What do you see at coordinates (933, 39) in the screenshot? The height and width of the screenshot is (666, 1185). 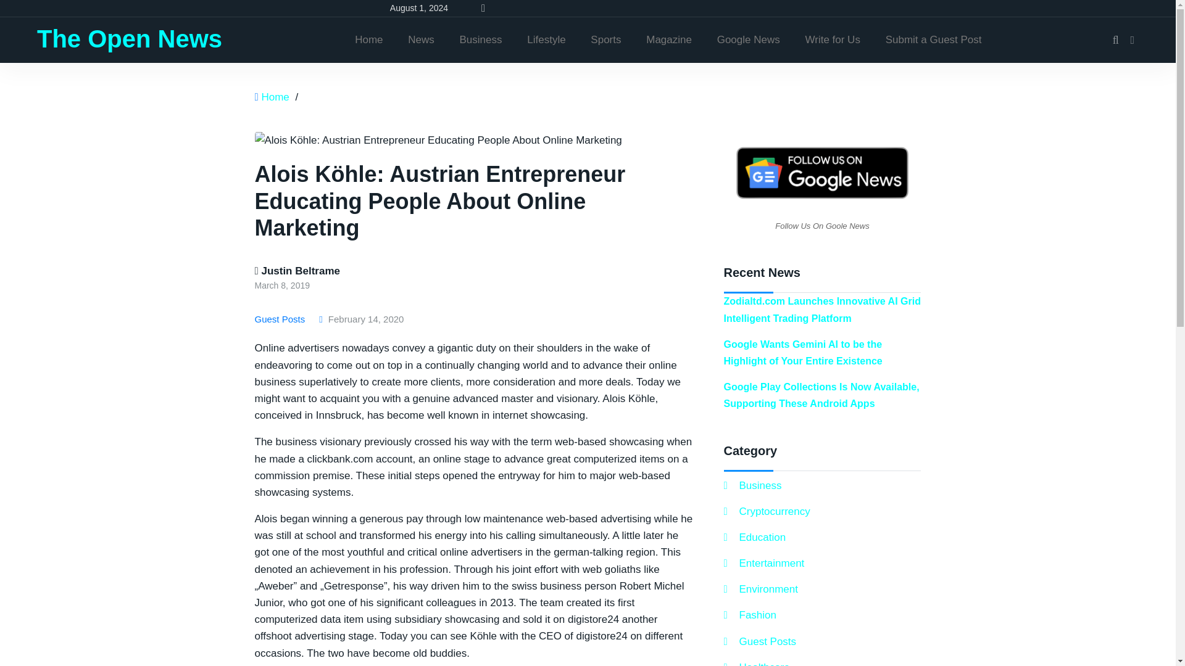 I see `Submit a Guest Post` at bounding box center [933, 39].